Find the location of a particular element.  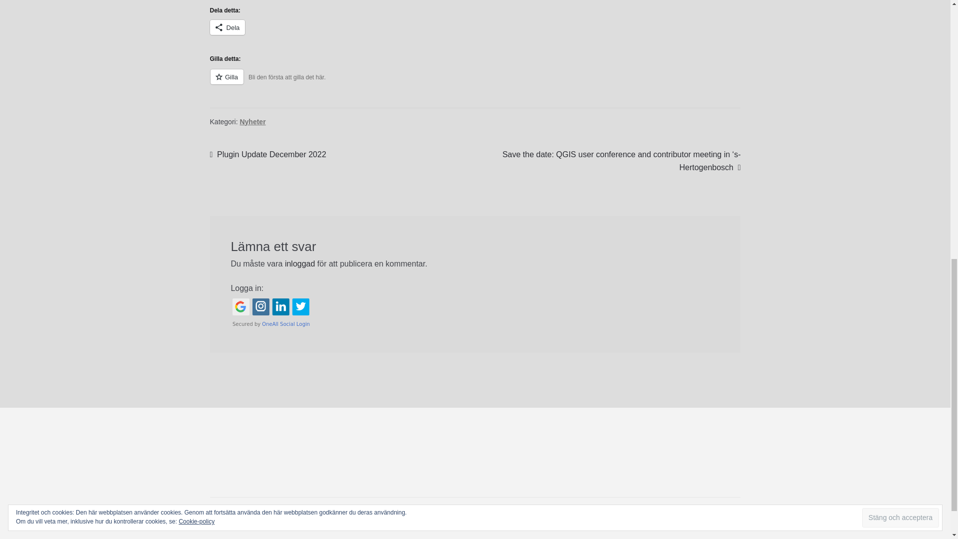

Nyheter is located at coordinates (252, 122).